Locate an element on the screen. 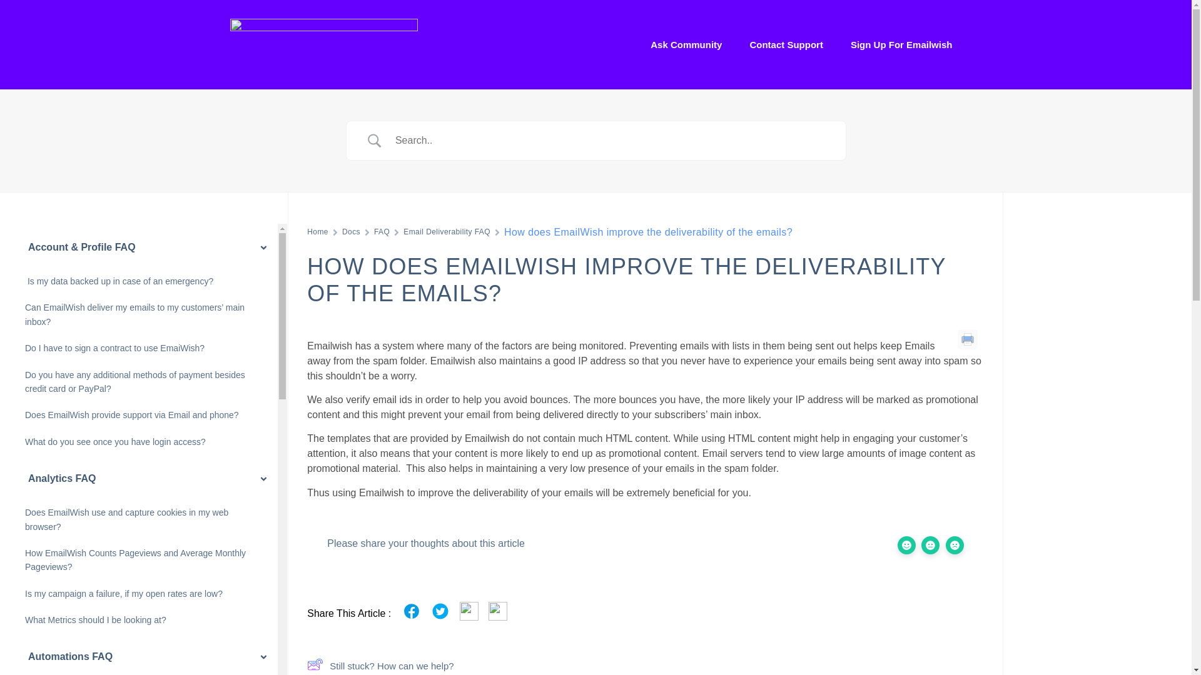 Image resolution: width=1201 pixels, height=675 pixels. Ask Community is located at coordinates (686, 45).